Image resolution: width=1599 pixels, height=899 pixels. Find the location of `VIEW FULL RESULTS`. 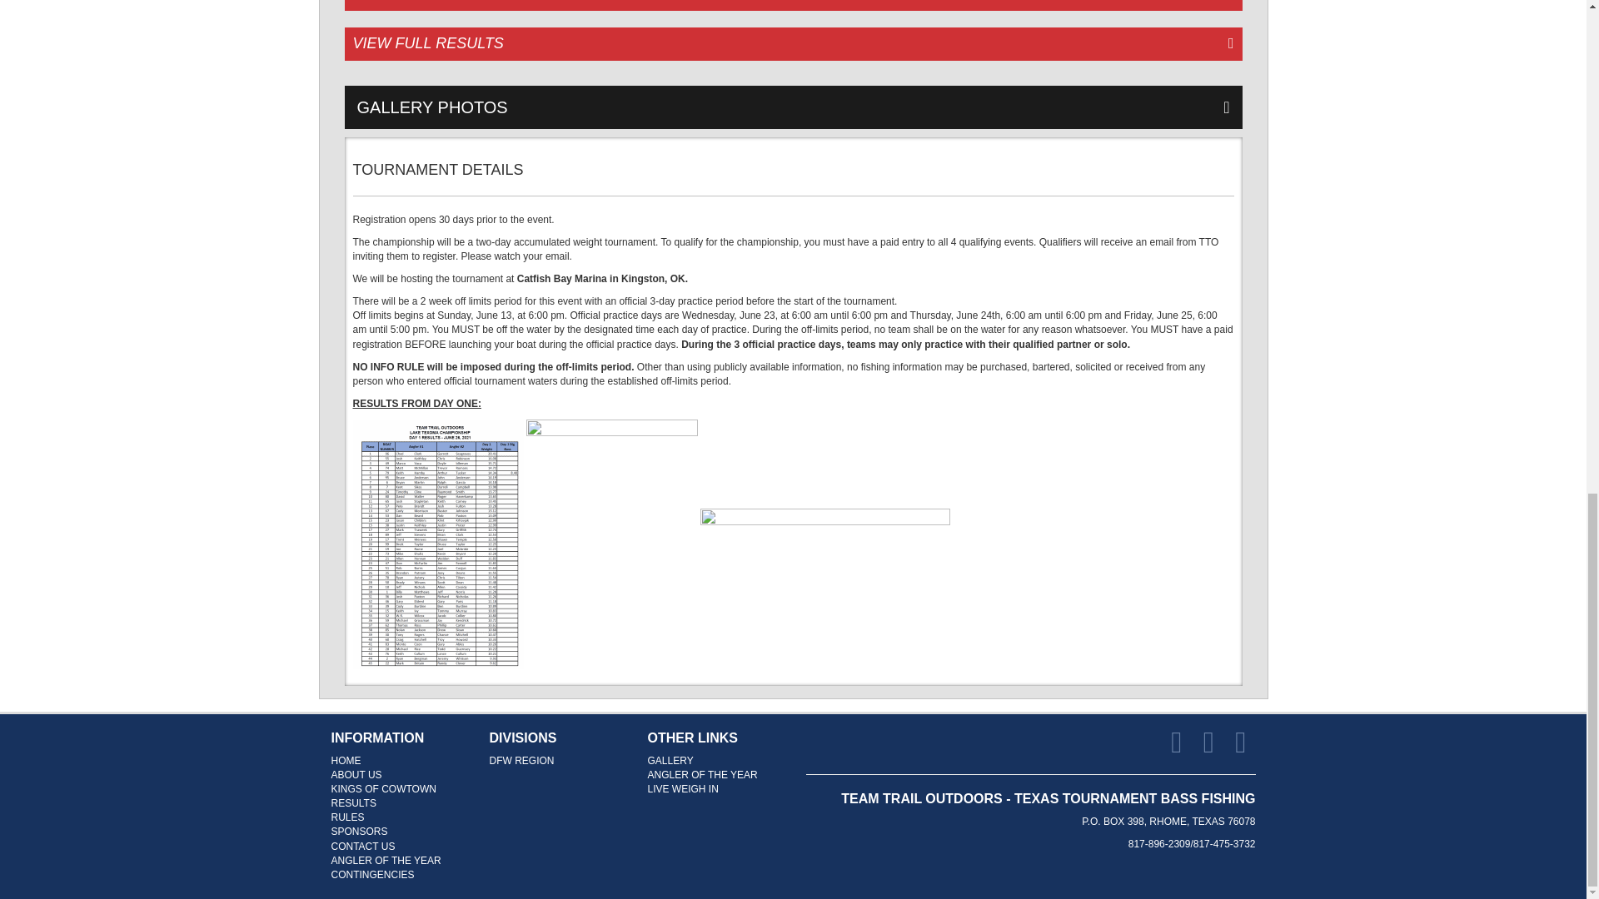

VIEW FULL RESULTS is located at coordinates (793, 44).